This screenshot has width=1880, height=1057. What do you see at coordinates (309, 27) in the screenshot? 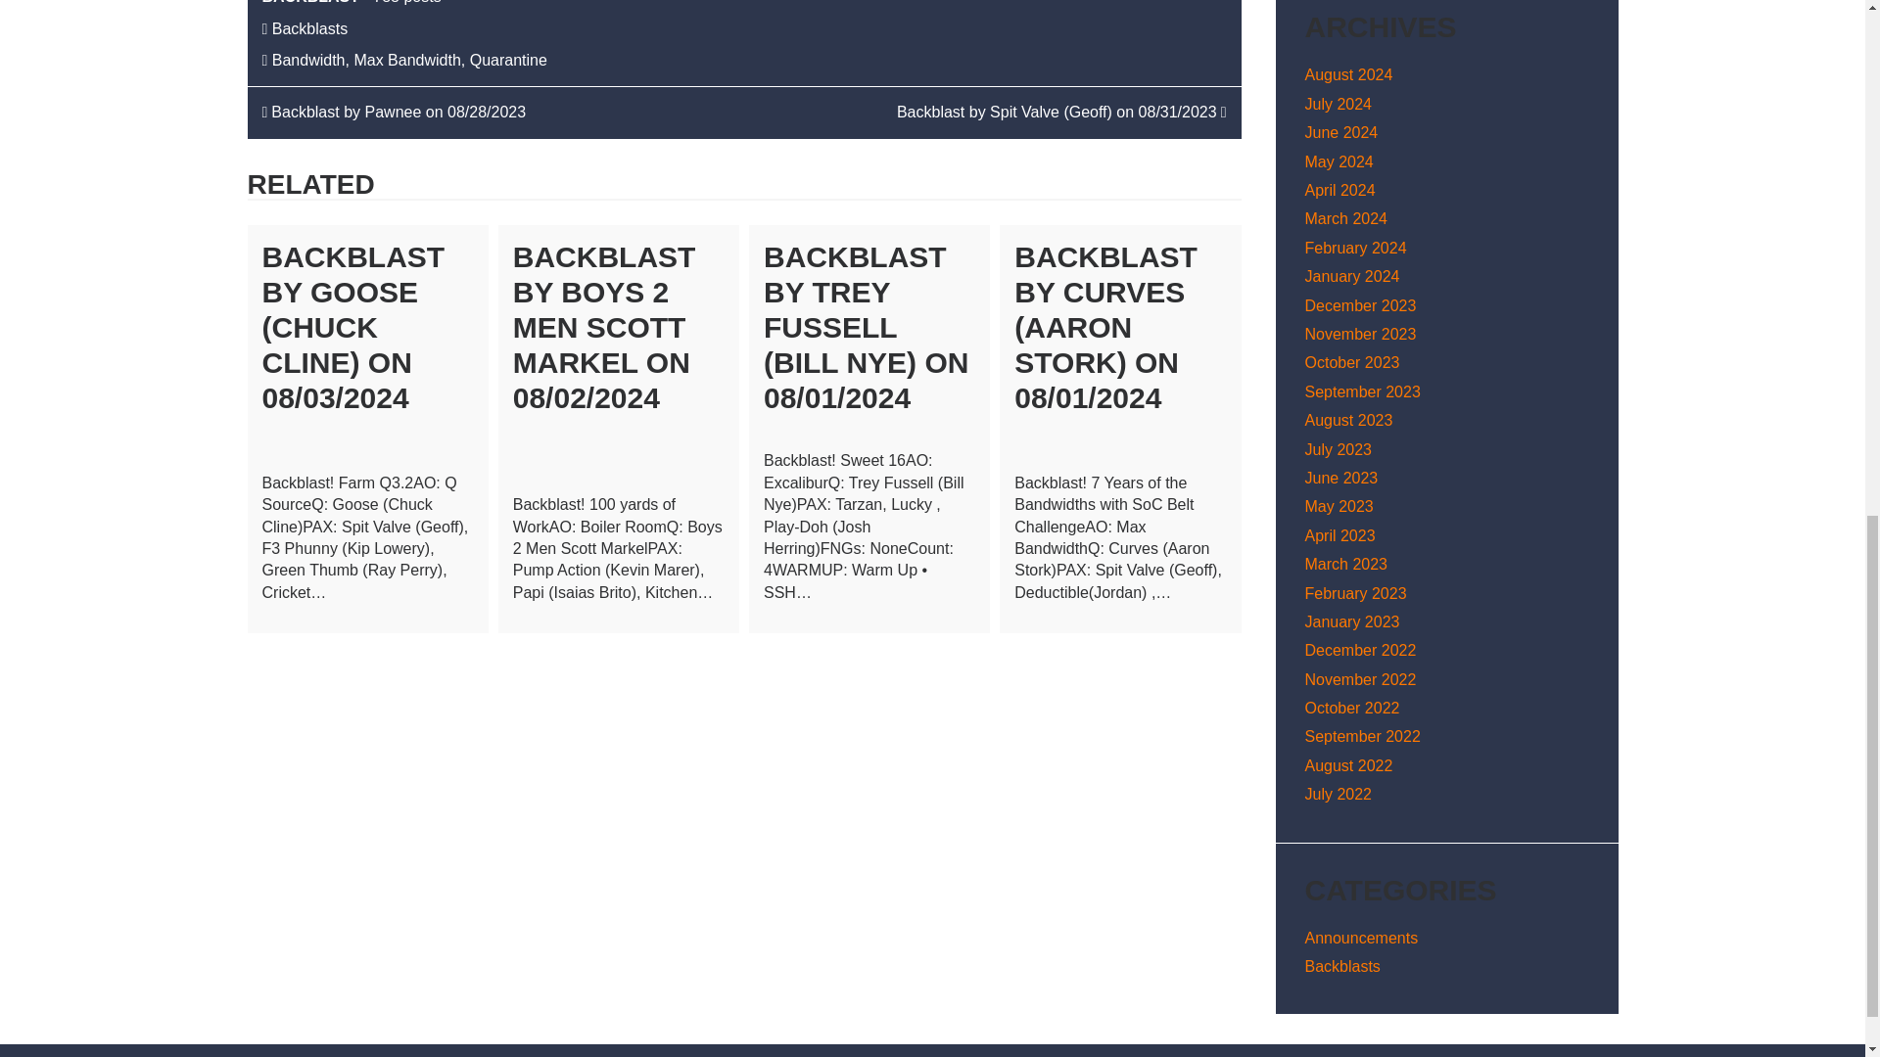
I see `Backblasts` at bounding box center [309, 27].